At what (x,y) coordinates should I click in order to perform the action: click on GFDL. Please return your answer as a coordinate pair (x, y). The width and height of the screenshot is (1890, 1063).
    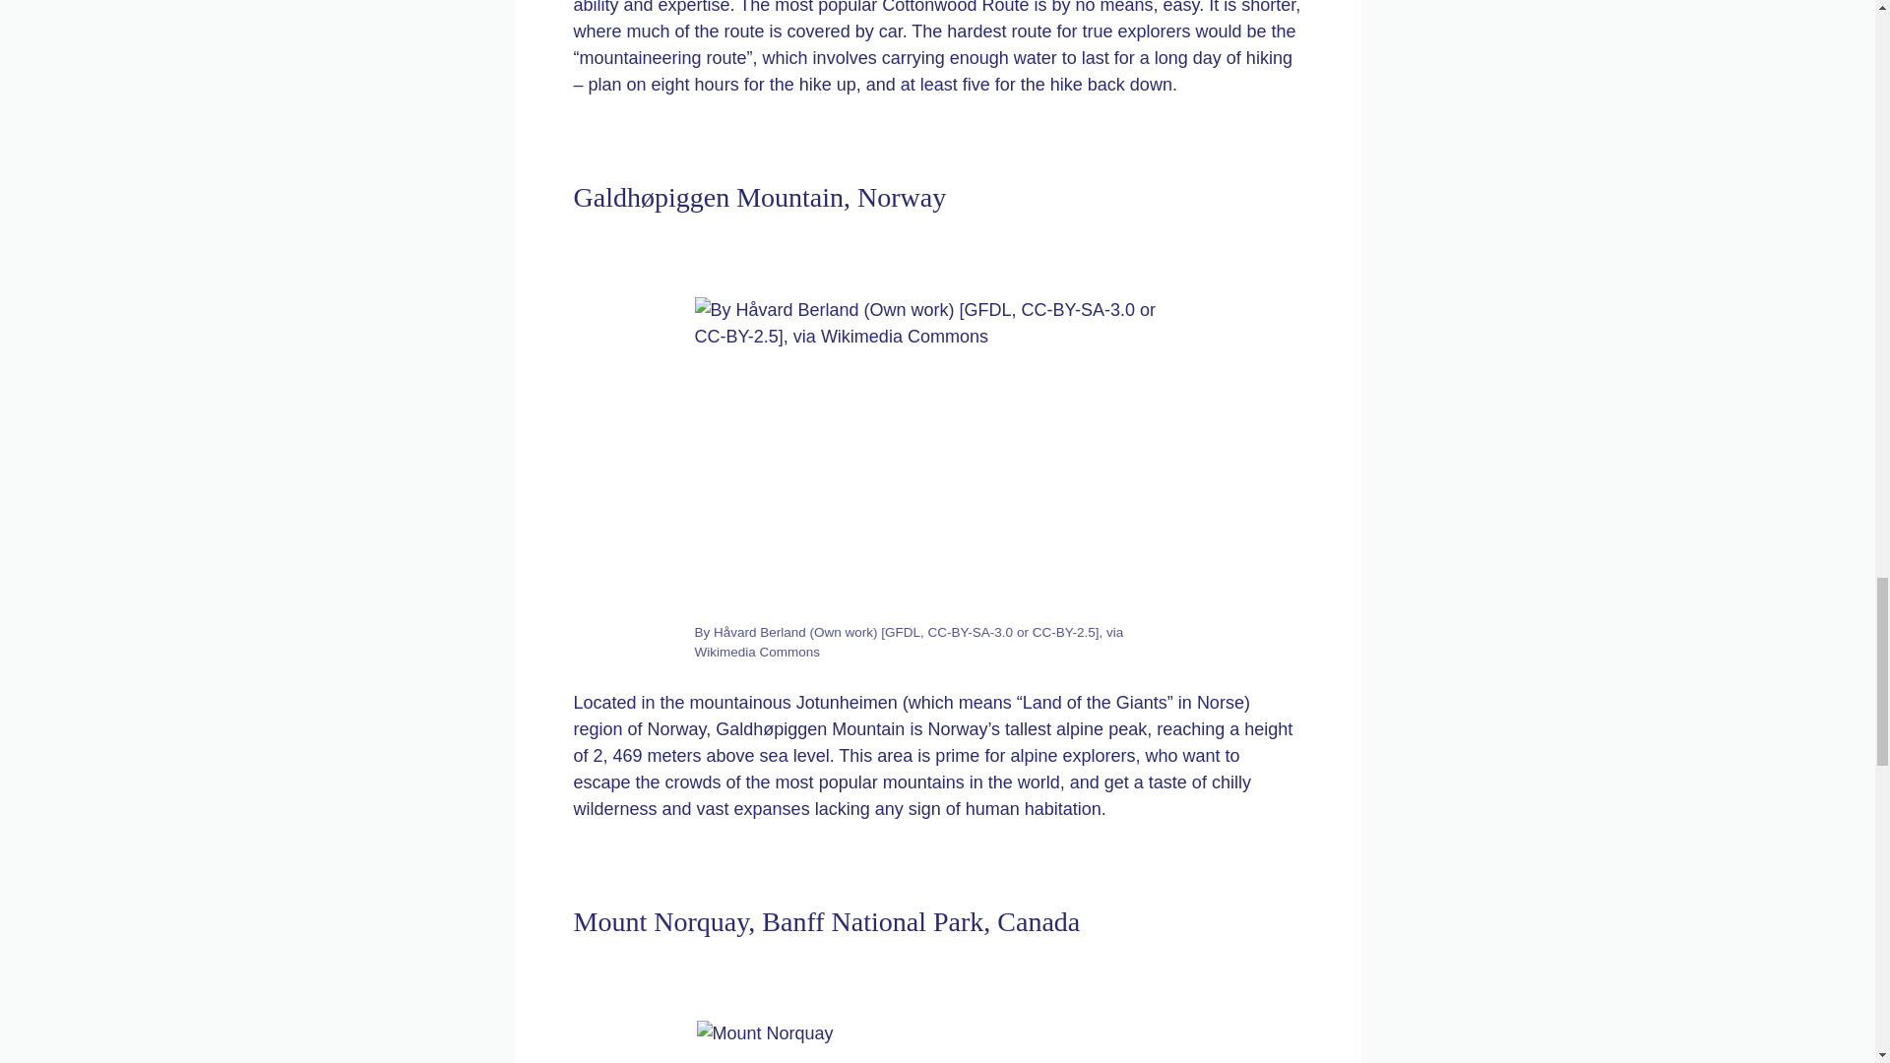
    Looking at the image, I should click on (902, 632).